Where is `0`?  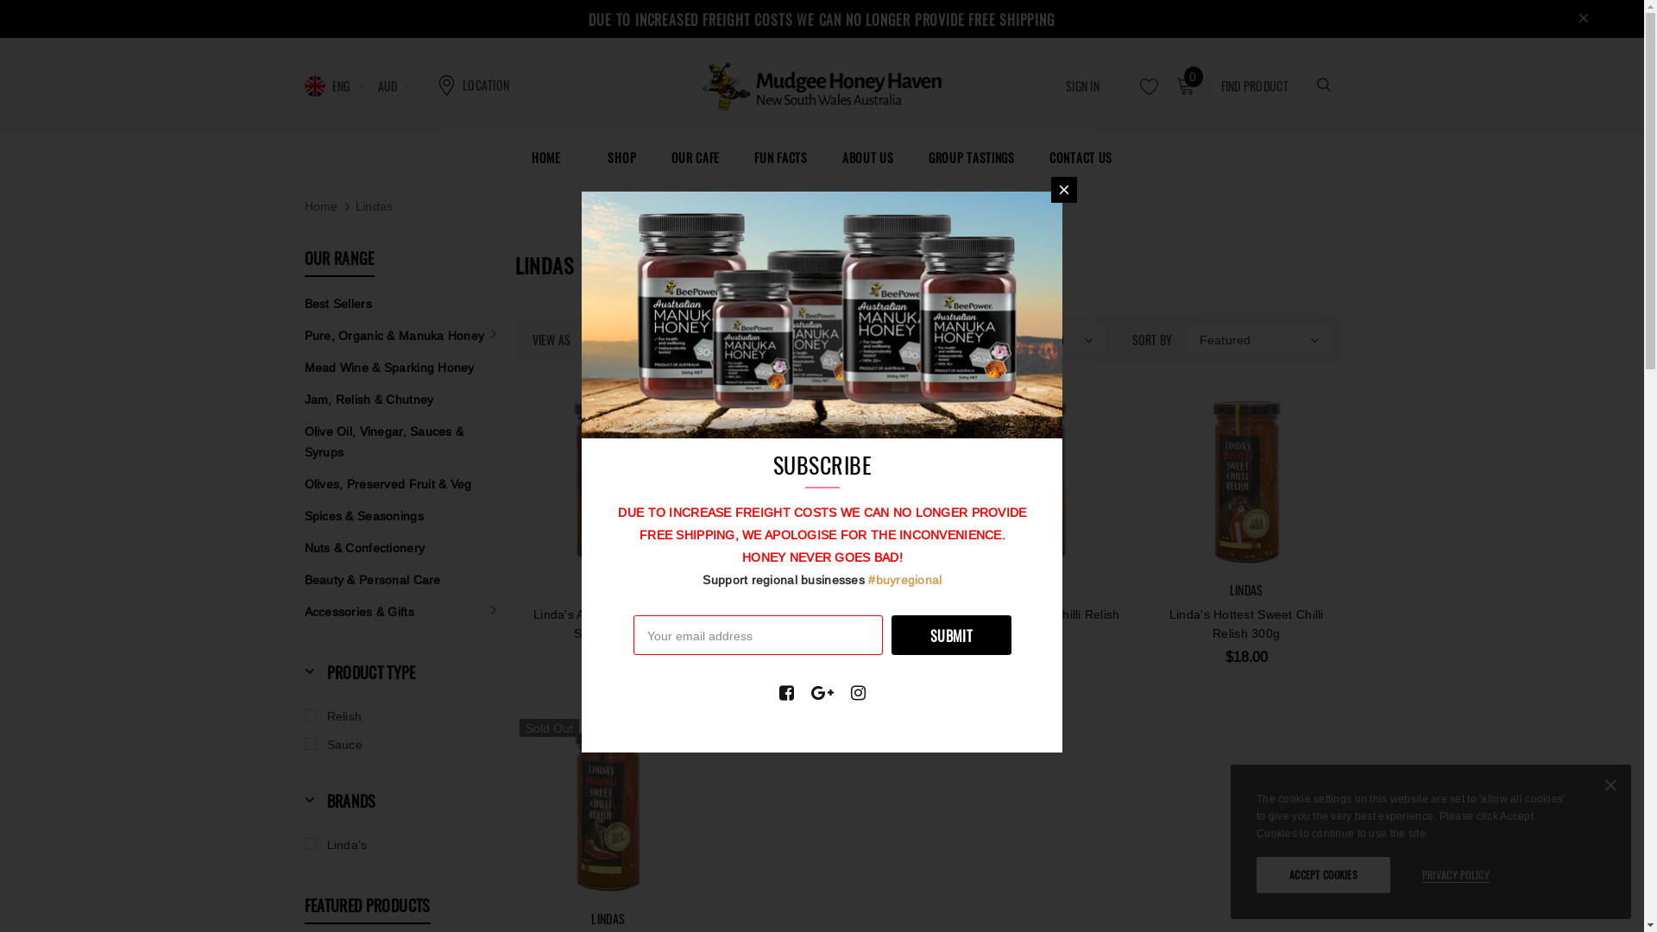 0 is located at coordinates (1185, 86).